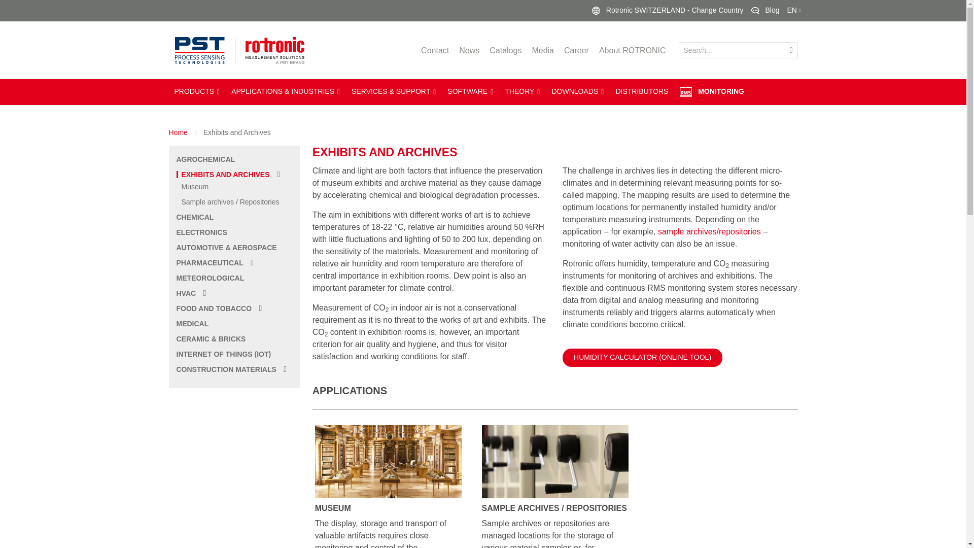  Describe the element at coordinates (205, 51) in the screenshot. I see `PST LOGO` at that location.